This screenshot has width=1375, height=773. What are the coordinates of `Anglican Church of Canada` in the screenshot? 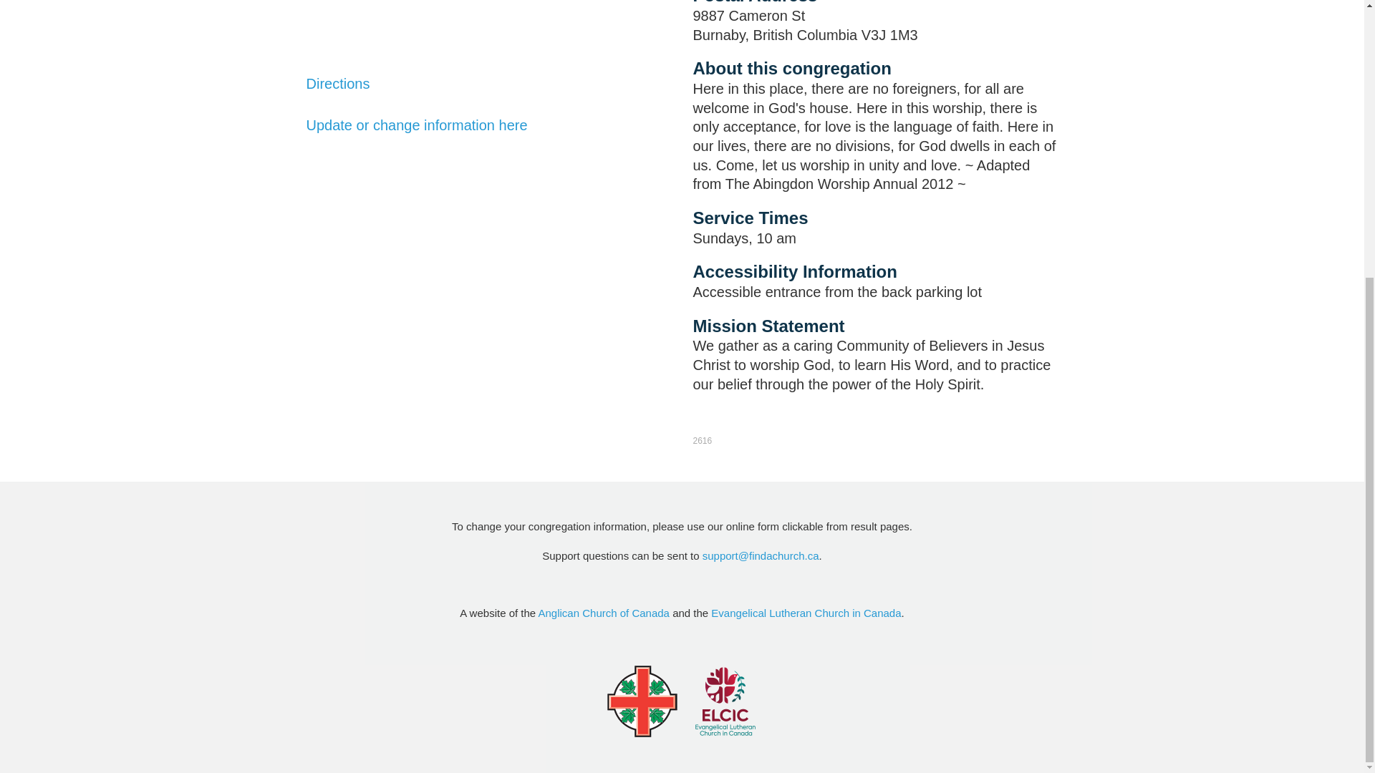 It's located at (604, 613).